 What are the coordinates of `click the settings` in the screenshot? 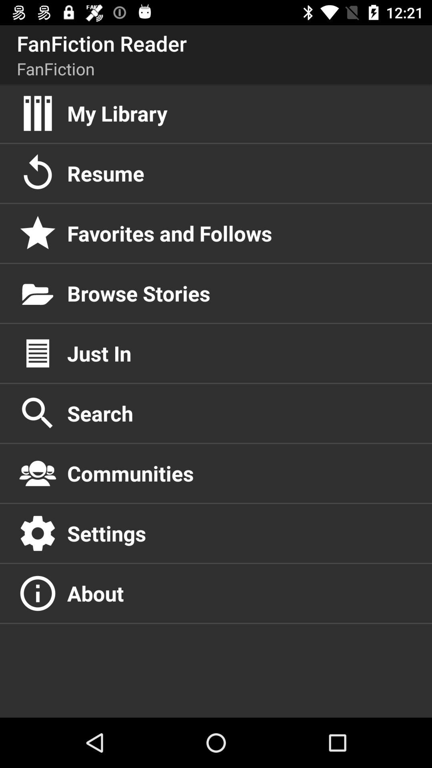 It's located at (241, 533).